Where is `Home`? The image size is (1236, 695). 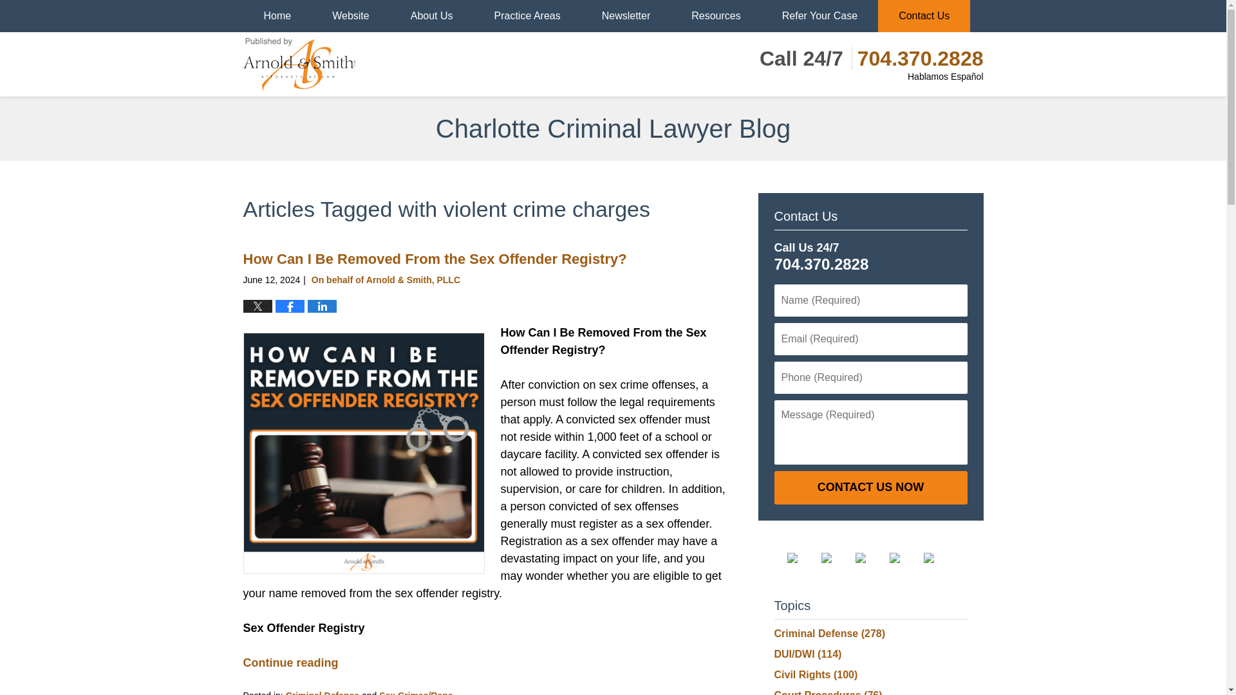
Home is located at coordinates (278, 15).